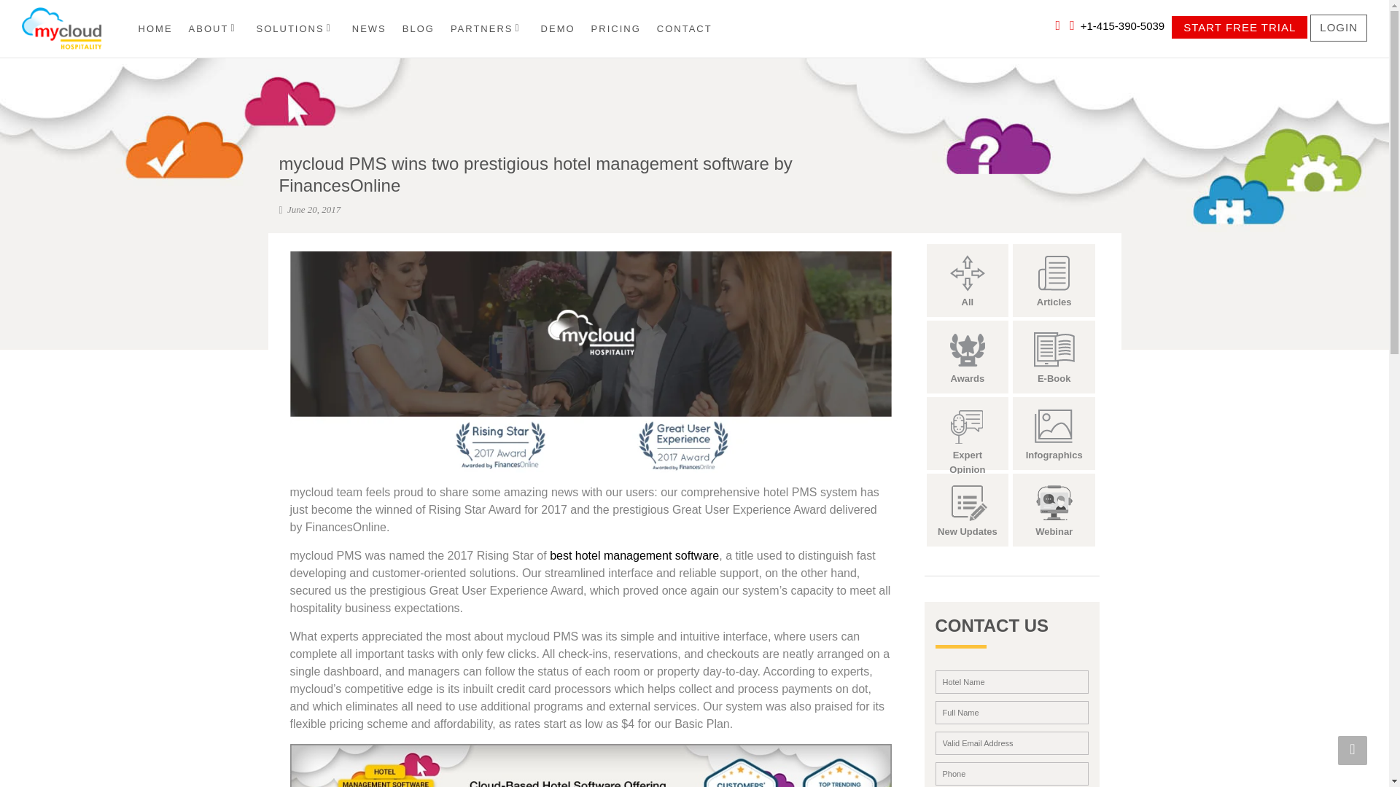 The image size is (1400, 787). Describe the element at coordinates (487, 29) in the screenshot. I see `PARTNERS` at that location.